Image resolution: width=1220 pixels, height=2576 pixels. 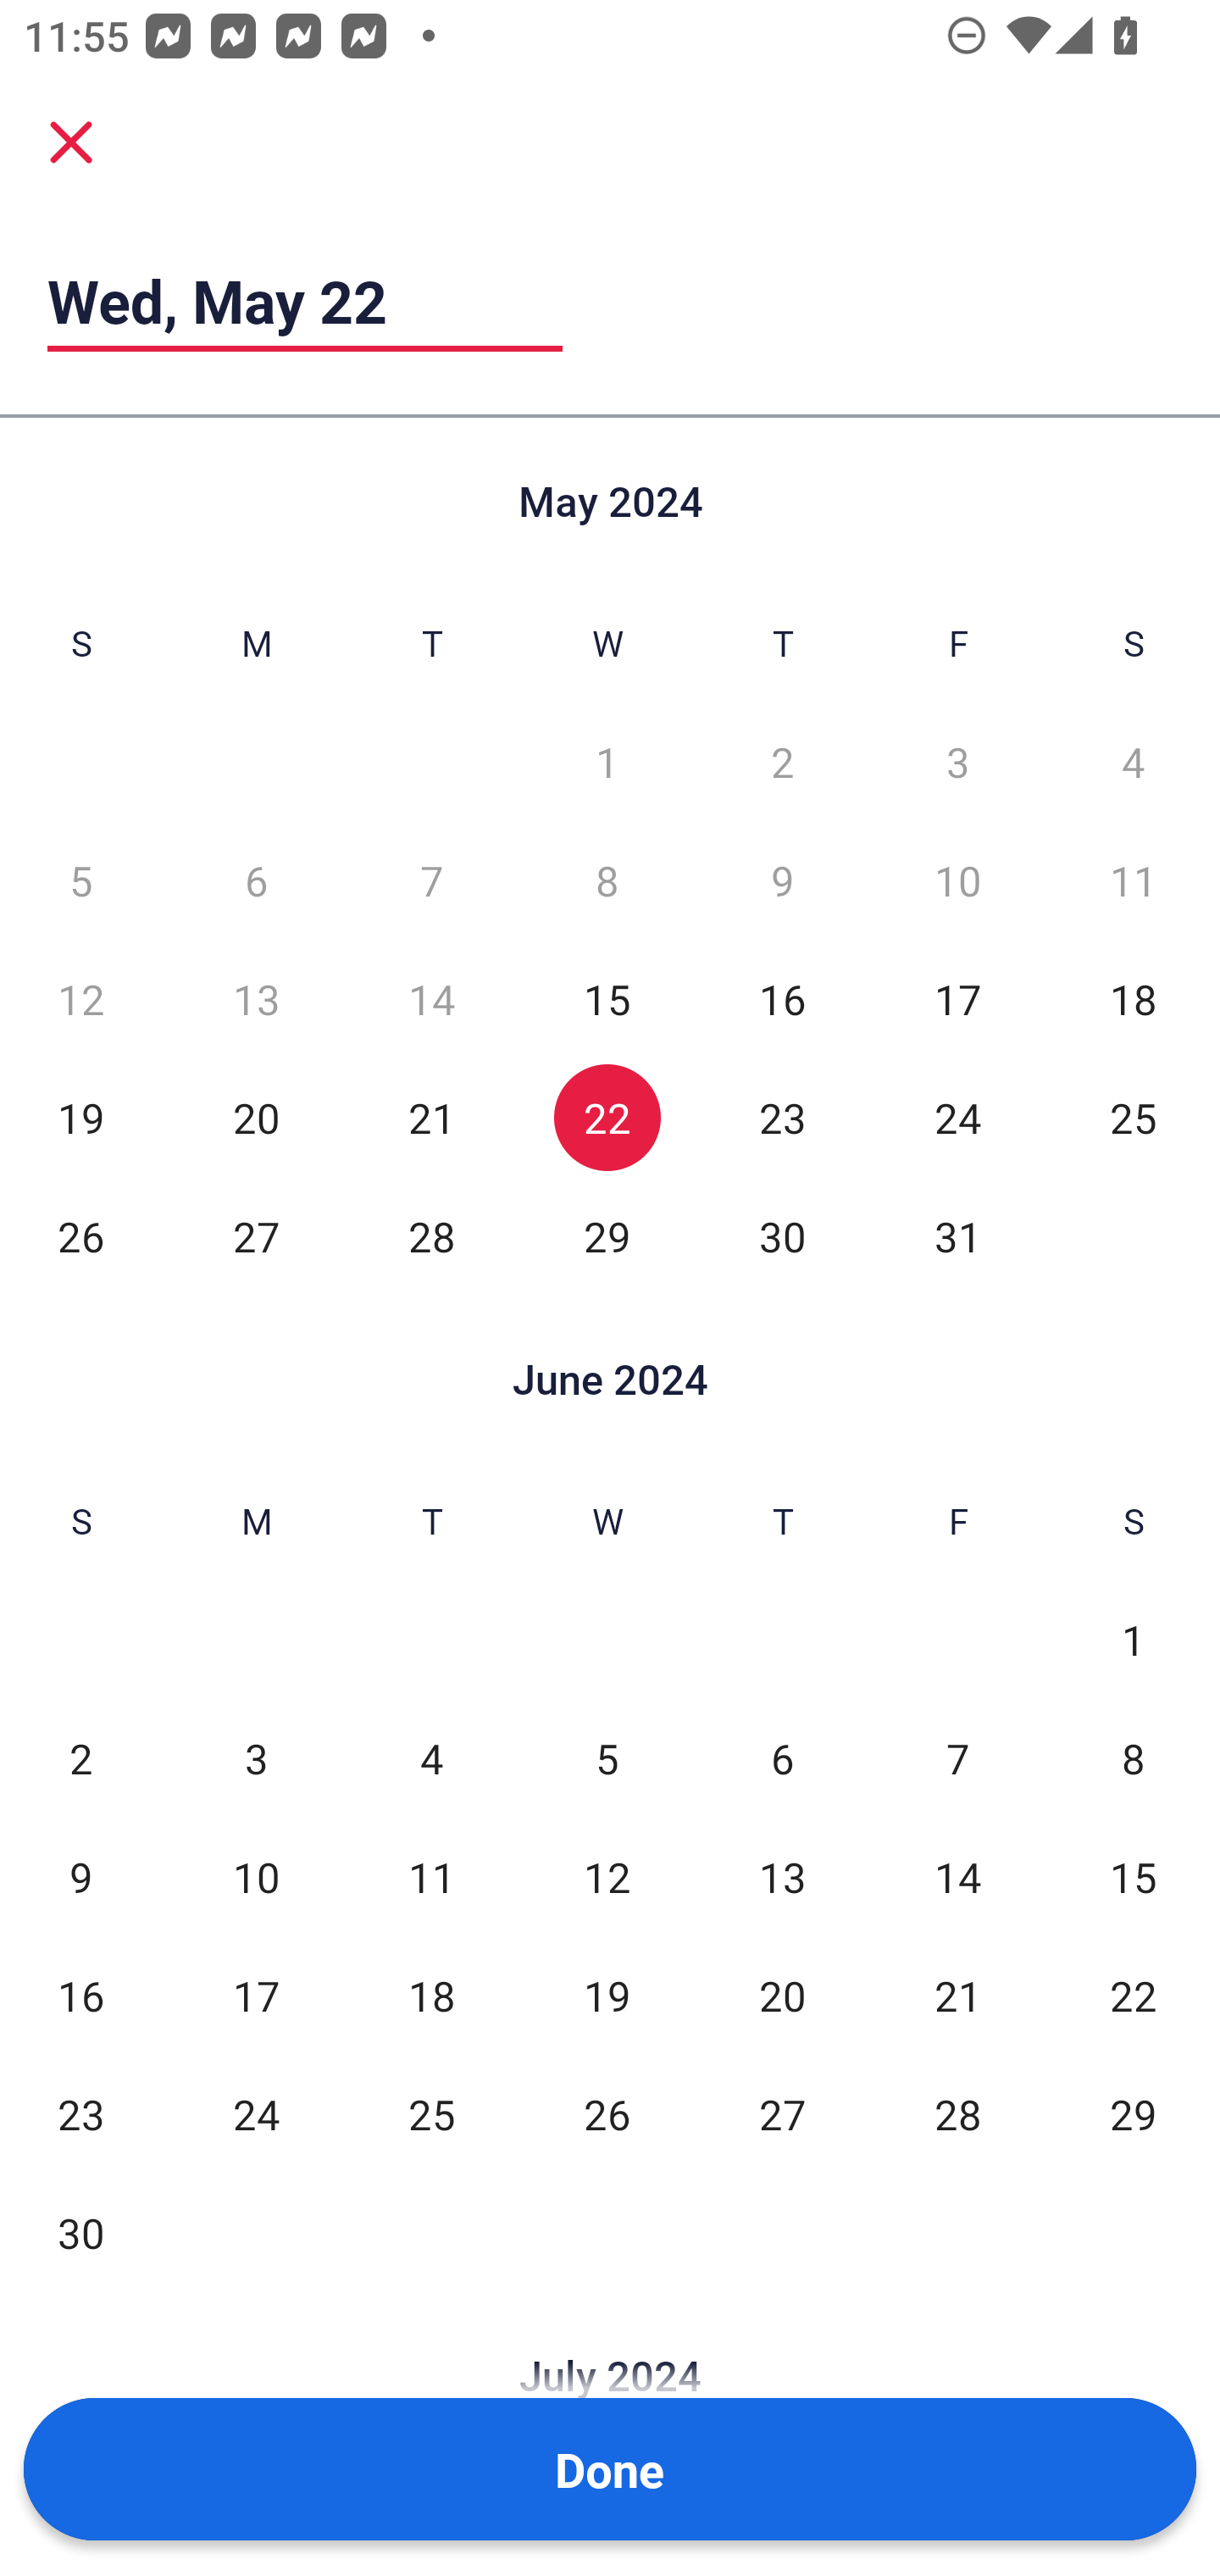 I want to click on 3 Fri, May 3, Not Selected, so click(x=957, y=762).